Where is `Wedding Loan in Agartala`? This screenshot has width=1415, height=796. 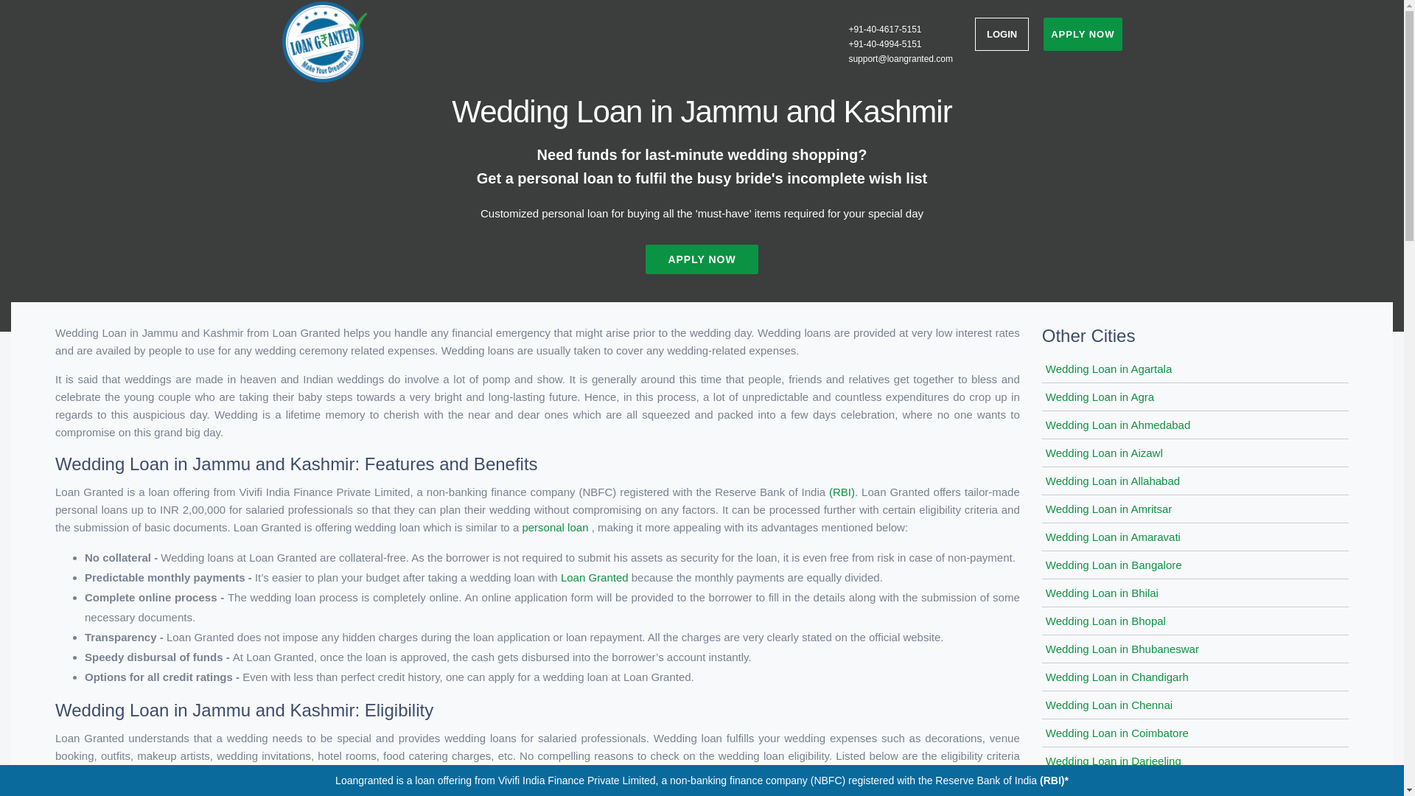 Wedding Loan in Agartala is located at coordinates (1108, 369).